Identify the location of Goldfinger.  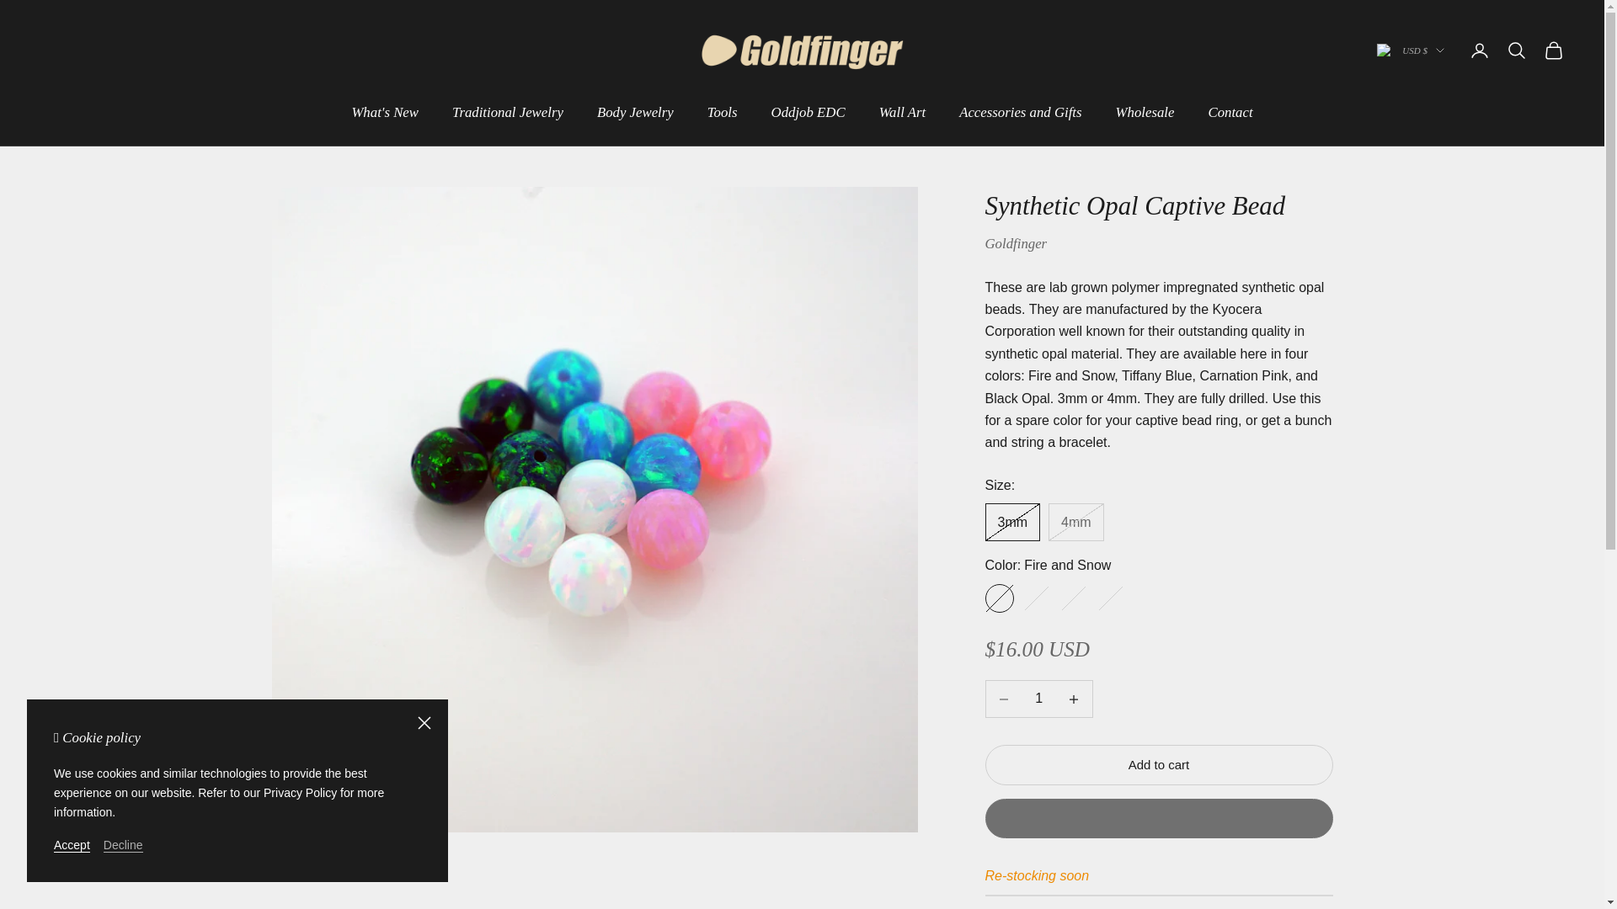
(801, 50).